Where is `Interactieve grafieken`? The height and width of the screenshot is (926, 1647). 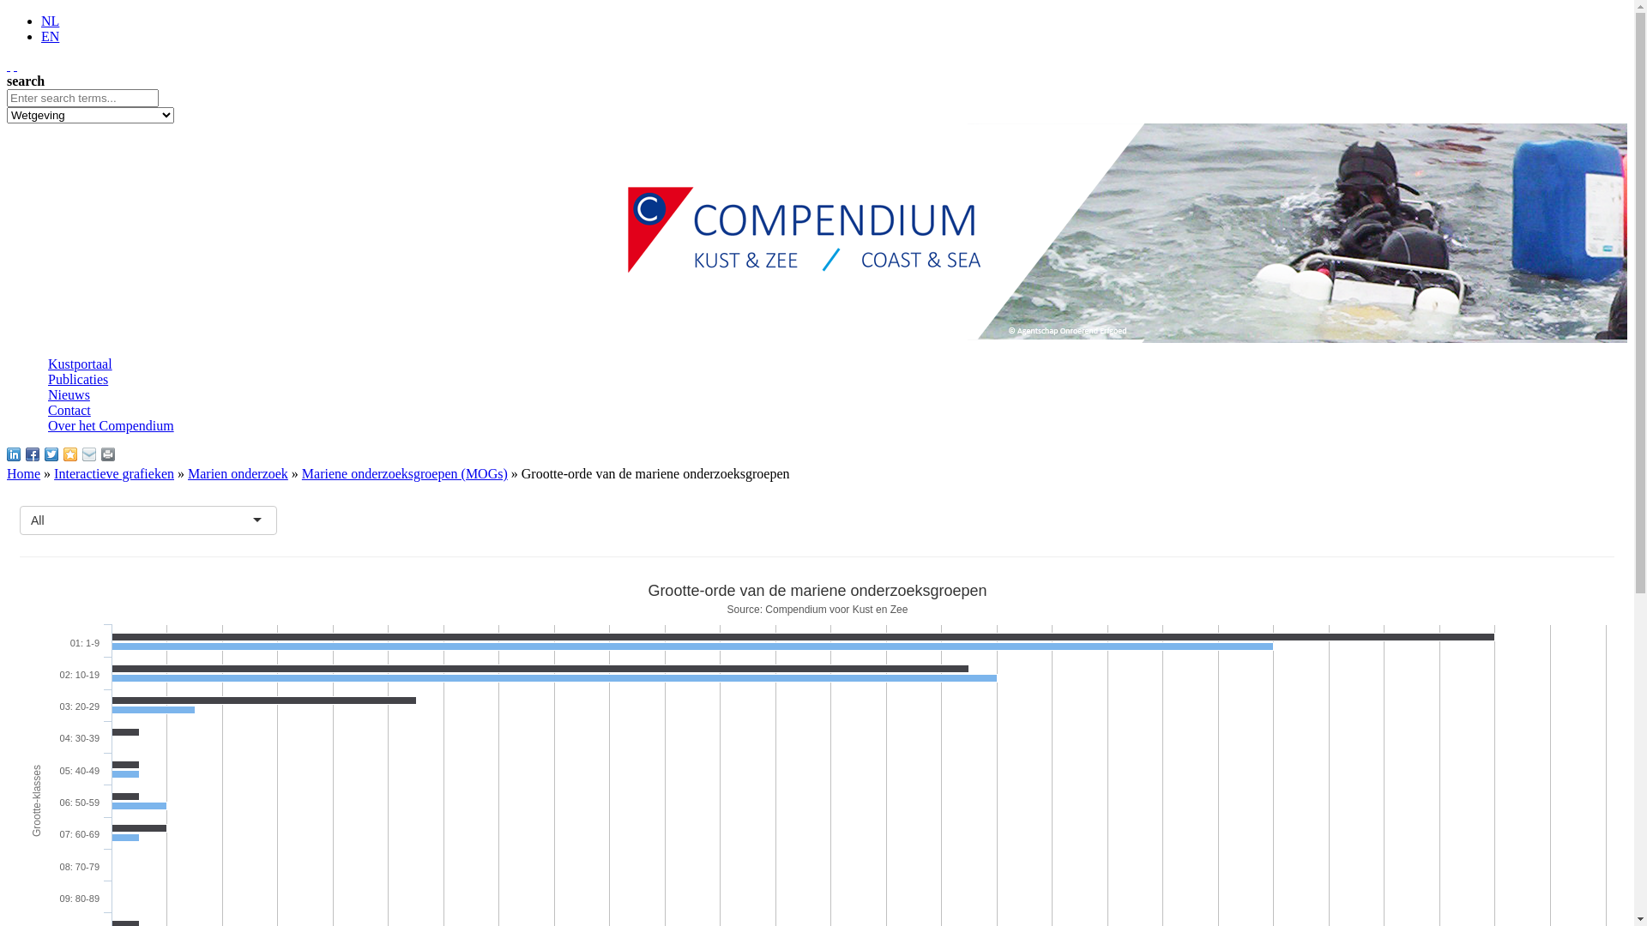
Interactieve grafieken is located at coordinates (114, 473).